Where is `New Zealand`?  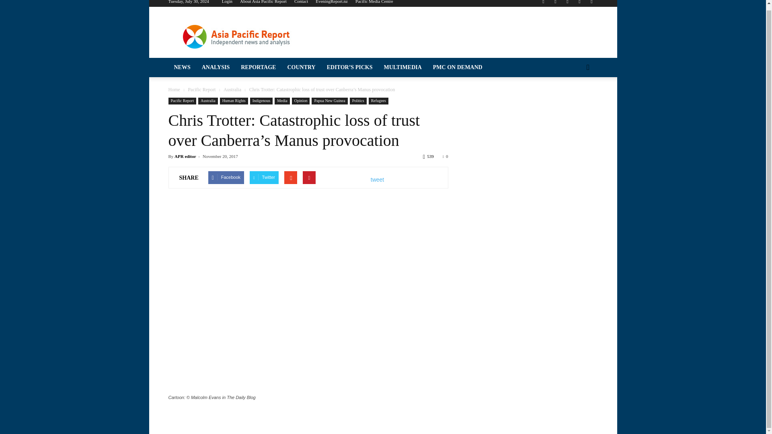
New Zealand is located at coordinates (74, 296).